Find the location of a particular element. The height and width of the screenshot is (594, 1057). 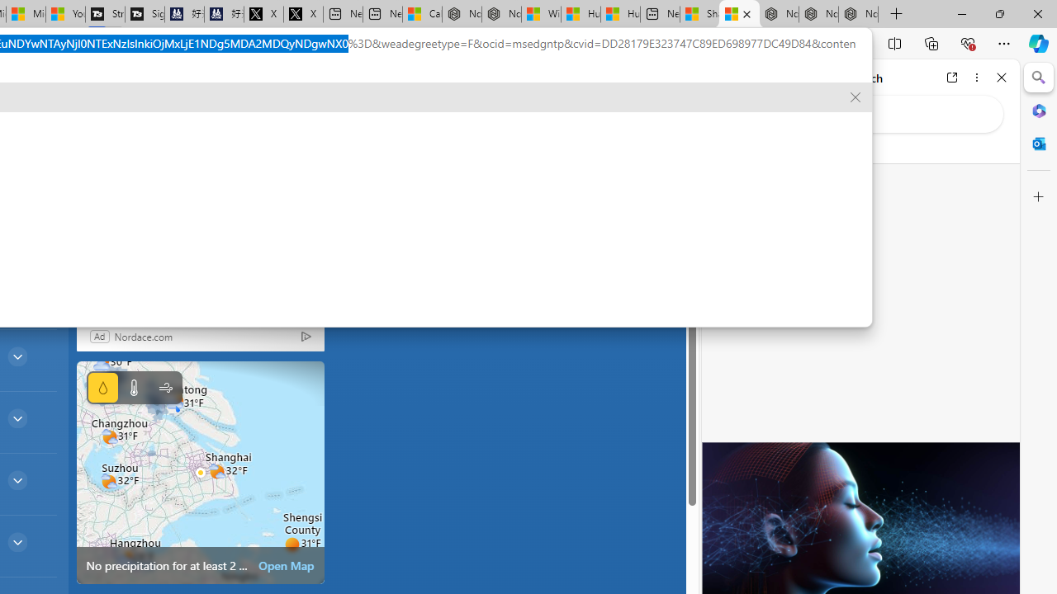

Class: miniMapRadarSVGView-DS-EntryPoint1-1 is located at coordinates (200, 472).